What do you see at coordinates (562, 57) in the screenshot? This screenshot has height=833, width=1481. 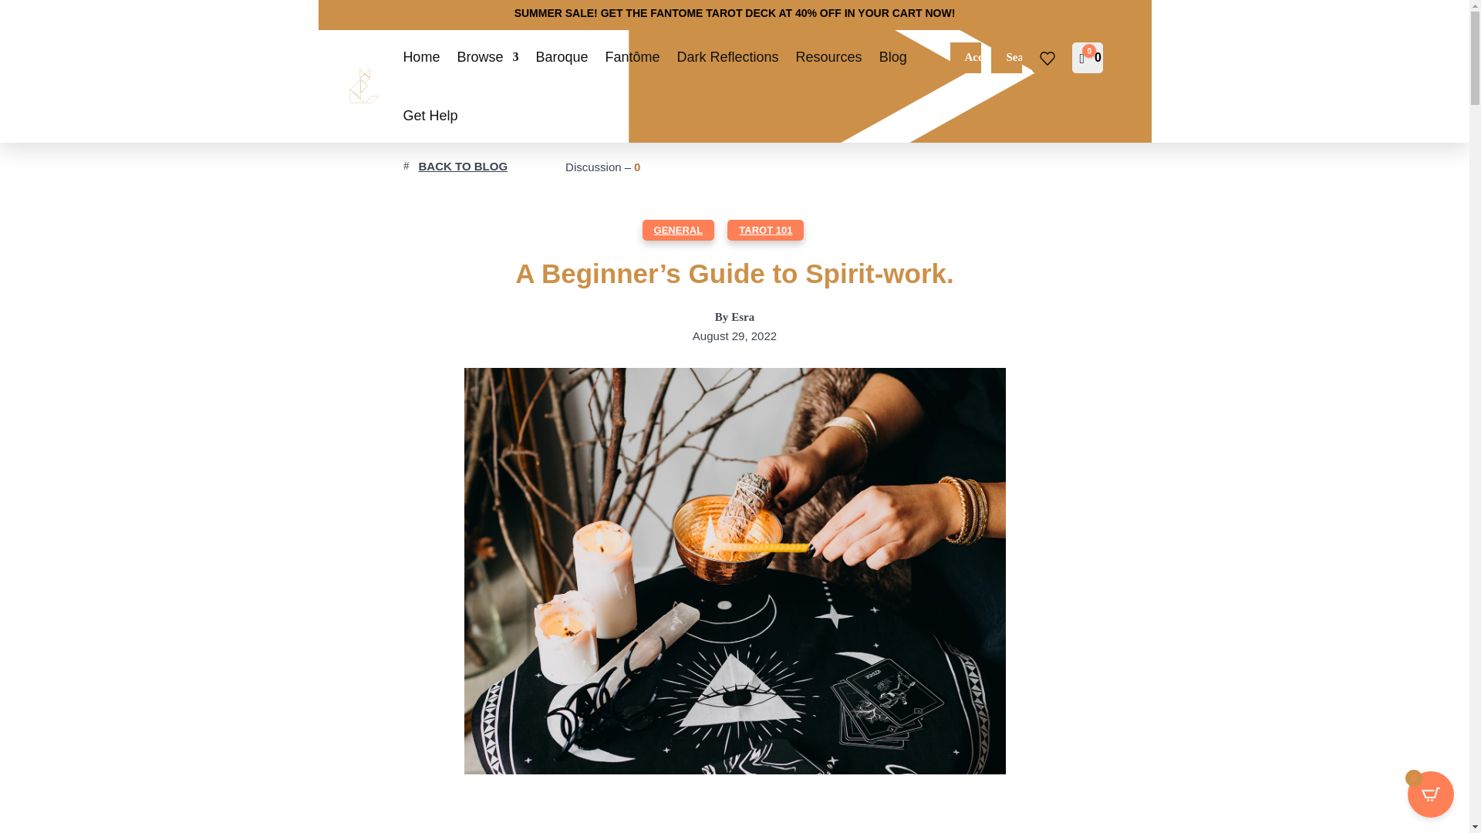 I see `Baroque` at bounding box center [562, 57].